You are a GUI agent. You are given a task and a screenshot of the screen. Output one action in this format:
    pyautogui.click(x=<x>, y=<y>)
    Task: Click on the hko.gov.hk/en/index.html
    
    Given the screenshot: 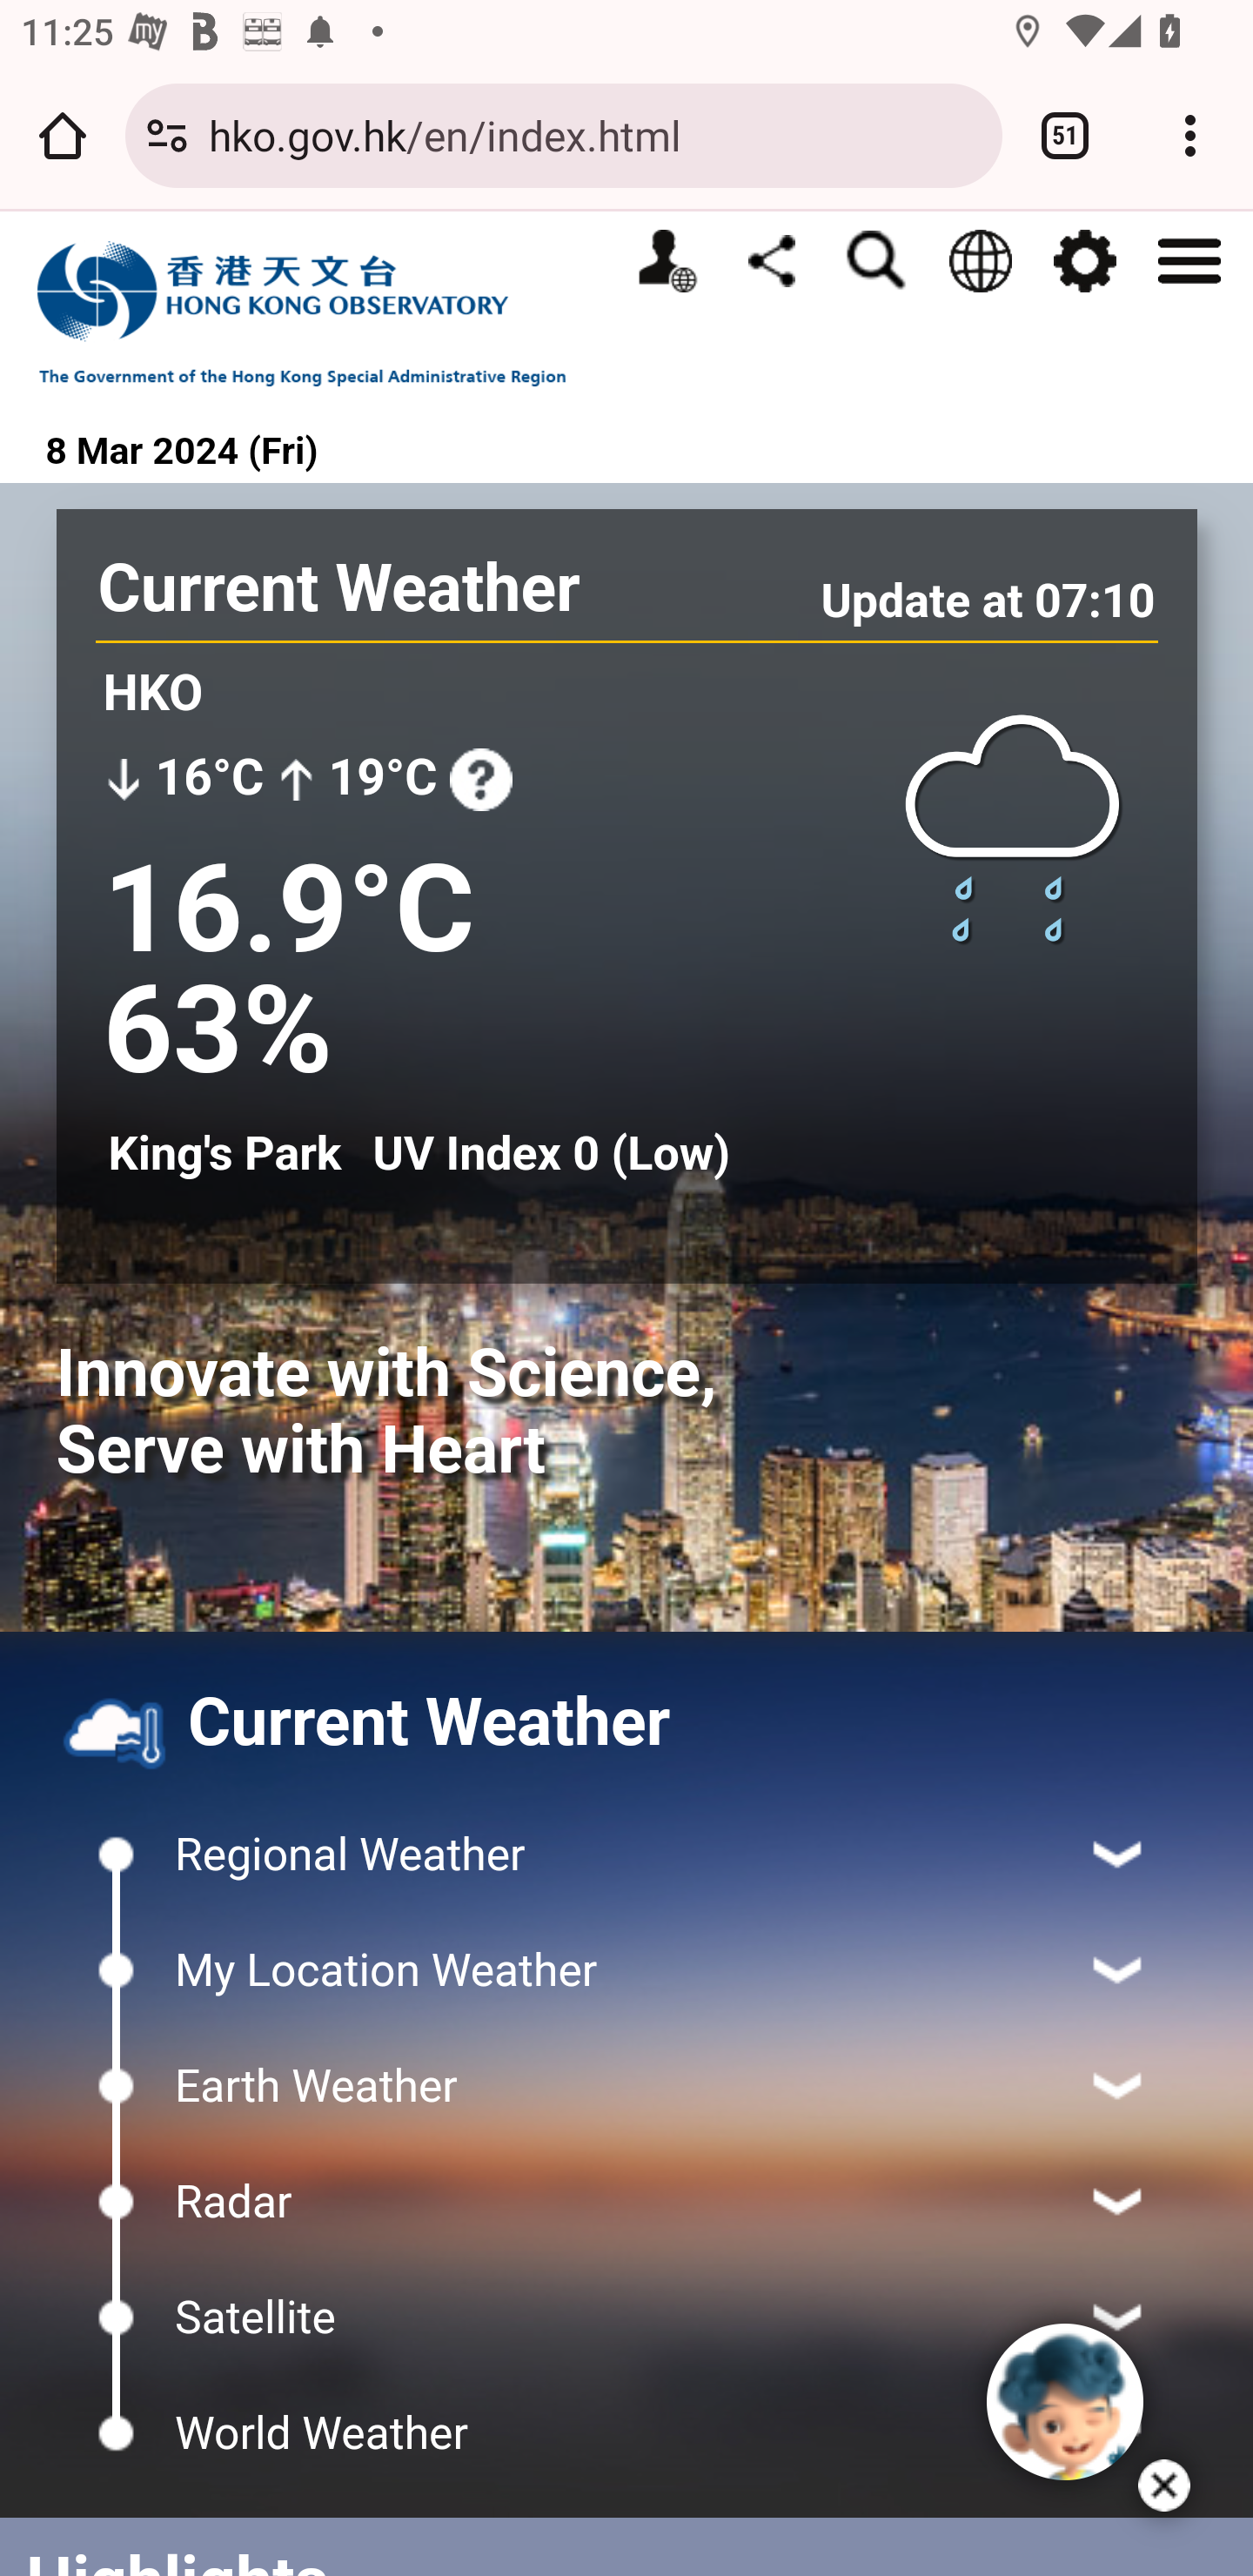 What is the action you would take?
    pyautogui.click(x=595, y=134)
    